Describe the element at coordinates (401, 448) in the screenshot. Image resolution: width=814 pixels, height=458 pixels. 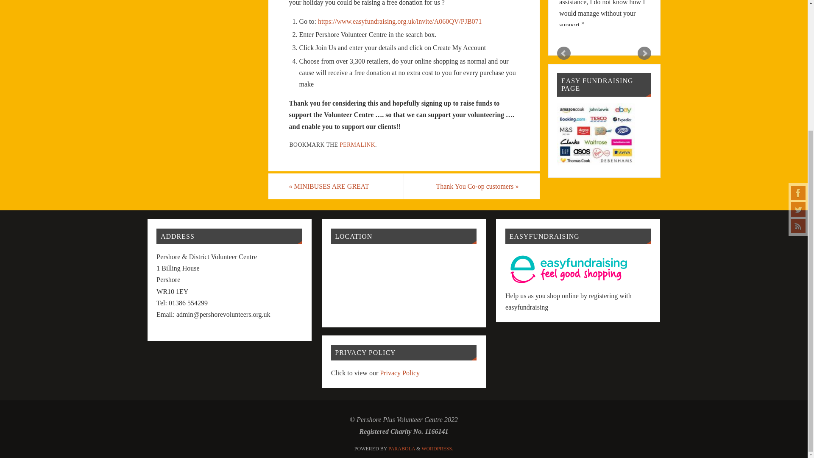
I see `Parabola Theme by Cryout Creations` at that location.